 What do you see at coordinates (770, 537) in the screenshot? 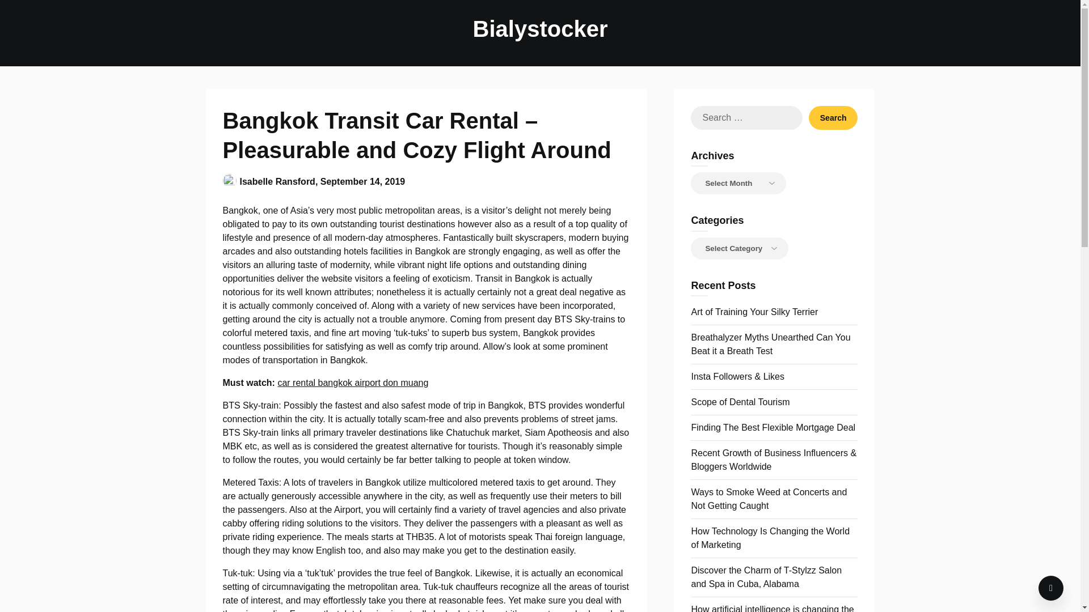
I see `How Technology Is Changing the World of Marketing` at bounding box center [770, 537].